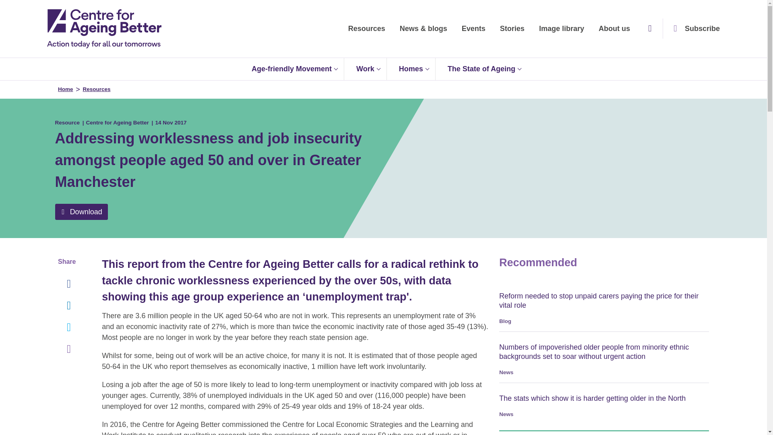 The image size is (773, 435). I want to click on Image library, so click(561, 29).